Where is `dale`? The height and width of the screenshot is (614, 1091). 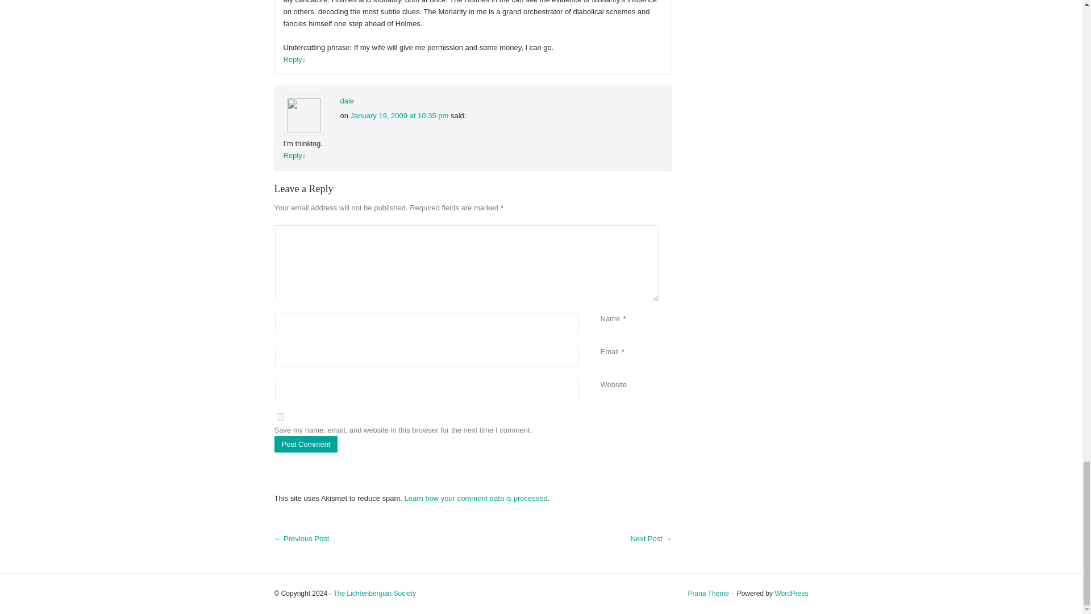
dale is located at coordinates (347, 100).